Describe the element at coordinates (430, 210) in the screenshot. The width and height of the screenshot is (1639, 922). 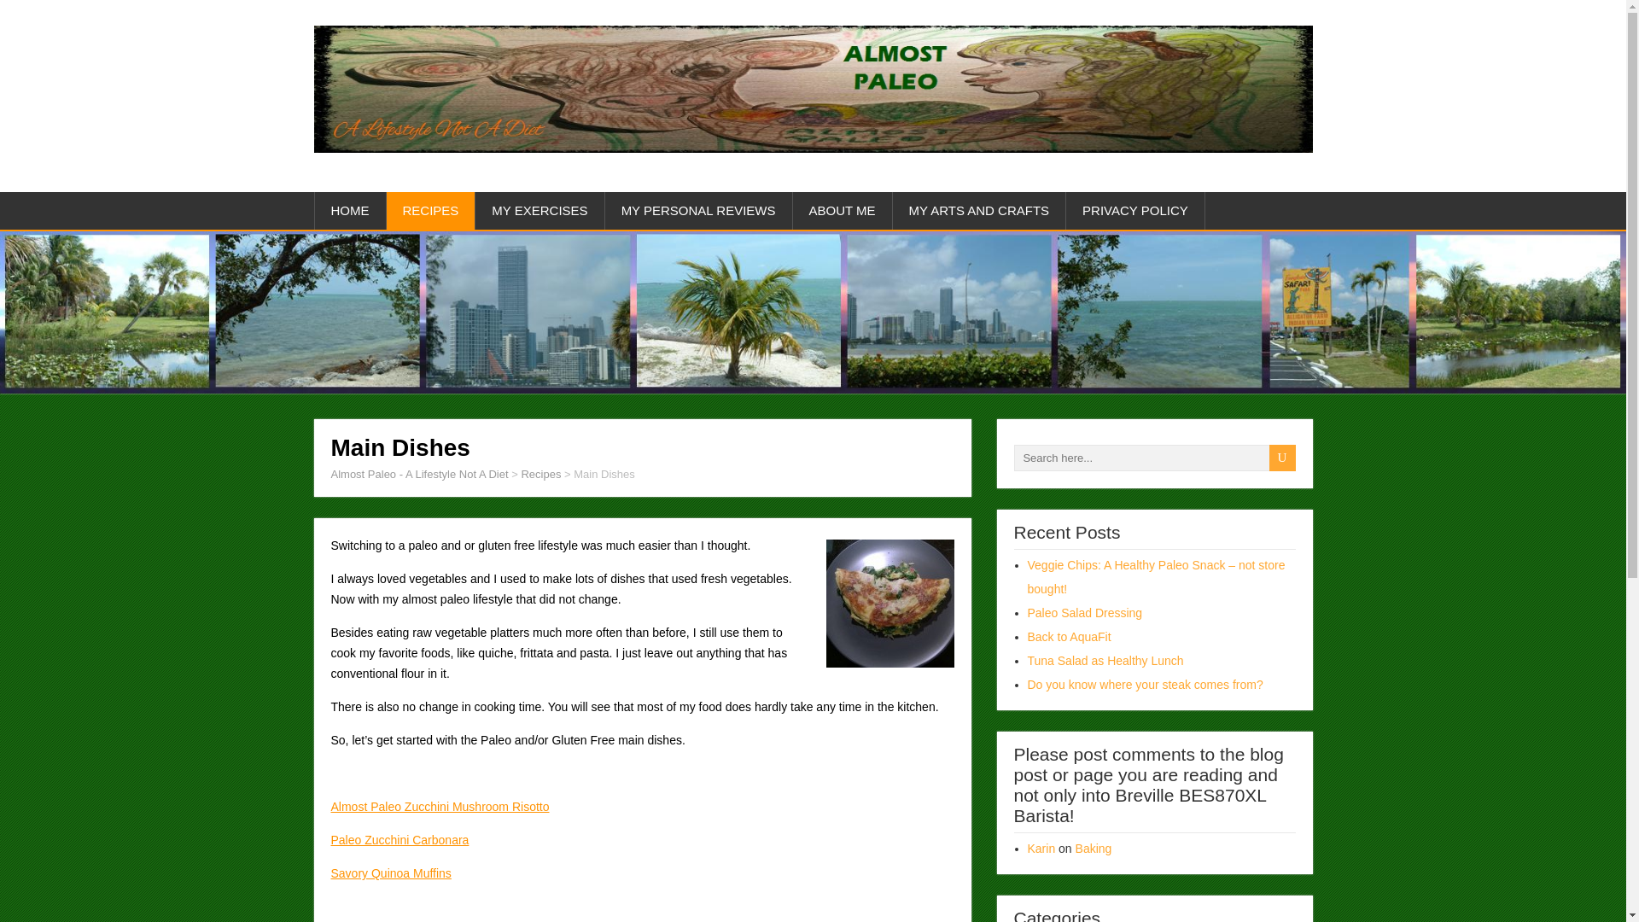
I see `RECIPES` at that location.